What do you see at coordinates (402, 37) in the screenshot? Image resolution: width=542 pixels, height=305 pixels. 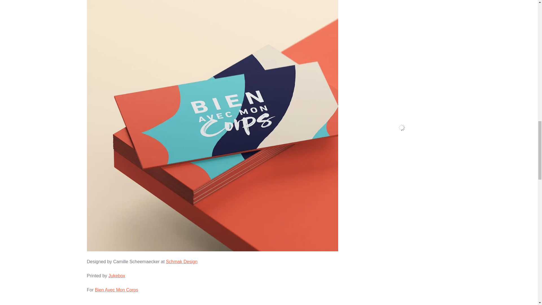 I see `Nicolas Cessieux` at bounding box center [402, 37].